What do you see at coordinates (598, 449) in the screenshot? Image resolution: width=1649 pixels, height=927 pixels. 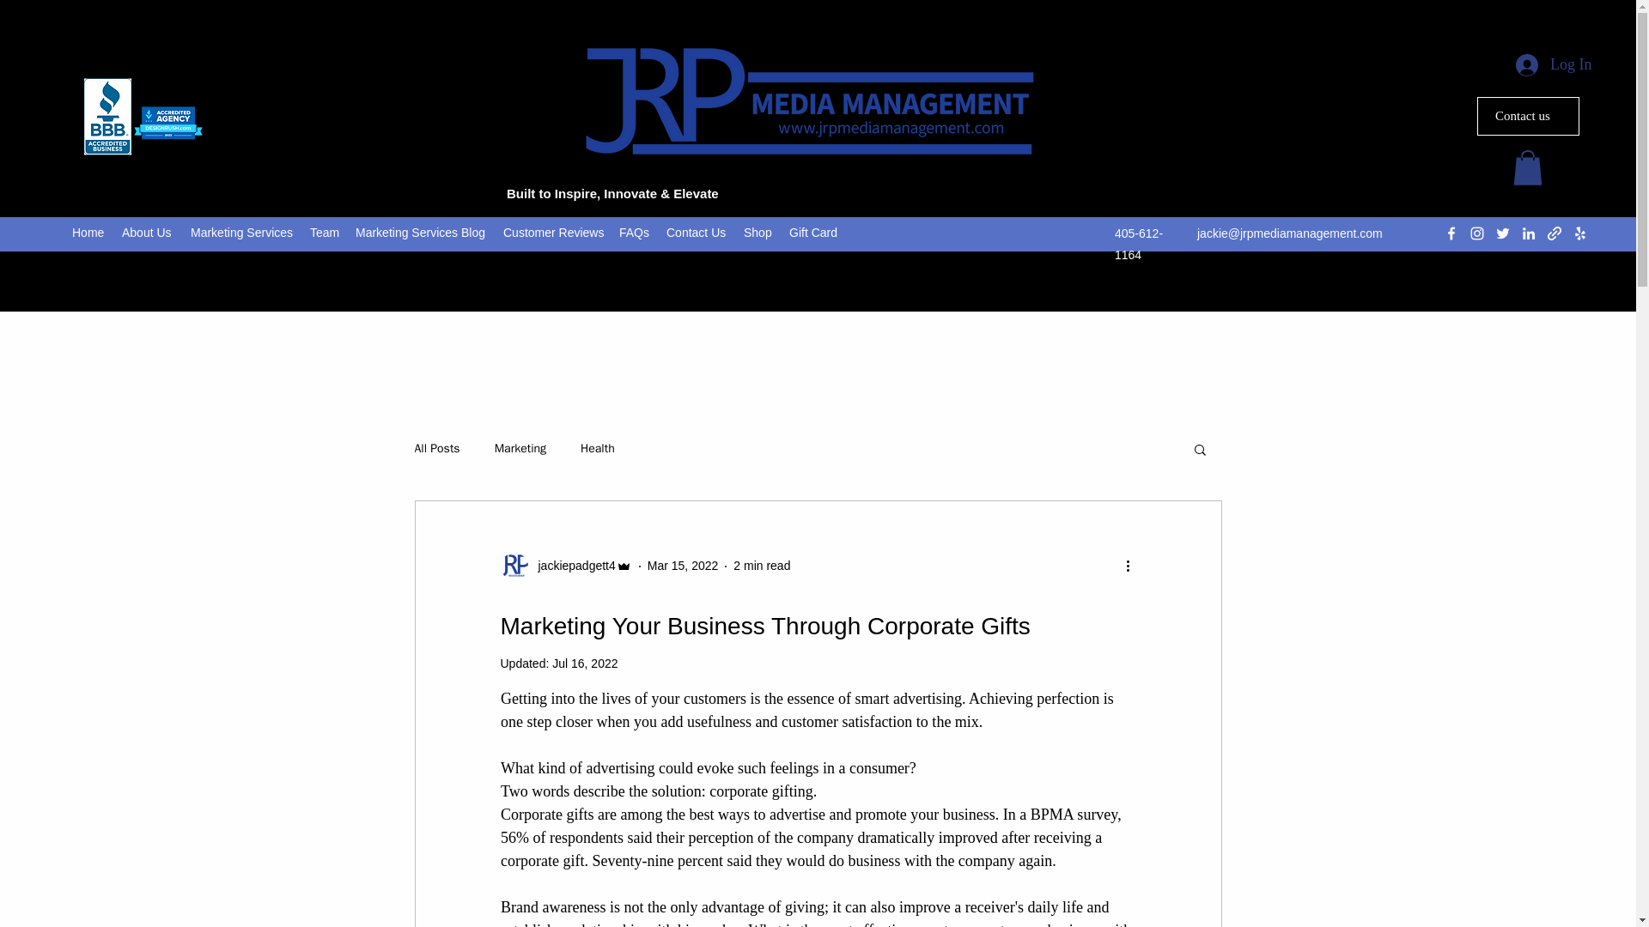 I see `Health` at bounding box center [598, 449].